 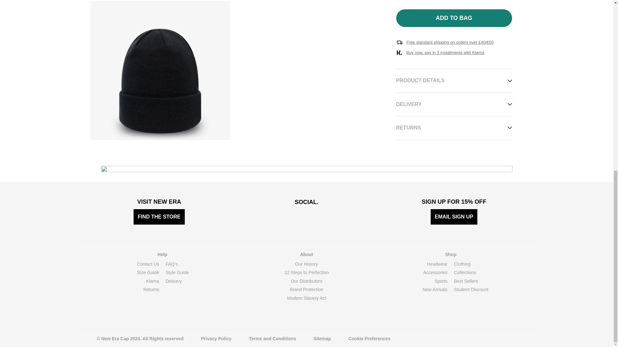 What do you see at coordinates (172, 264) in the screenshot?
I see `FAQ's` at bounding box center [172, 264].